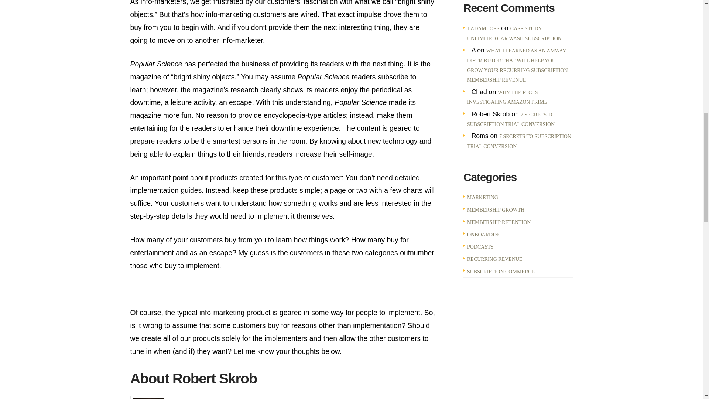  What do you see at coordinates (483, 197) in the screenshot?
I see `MARKETING` at bounding box center [483, 197].